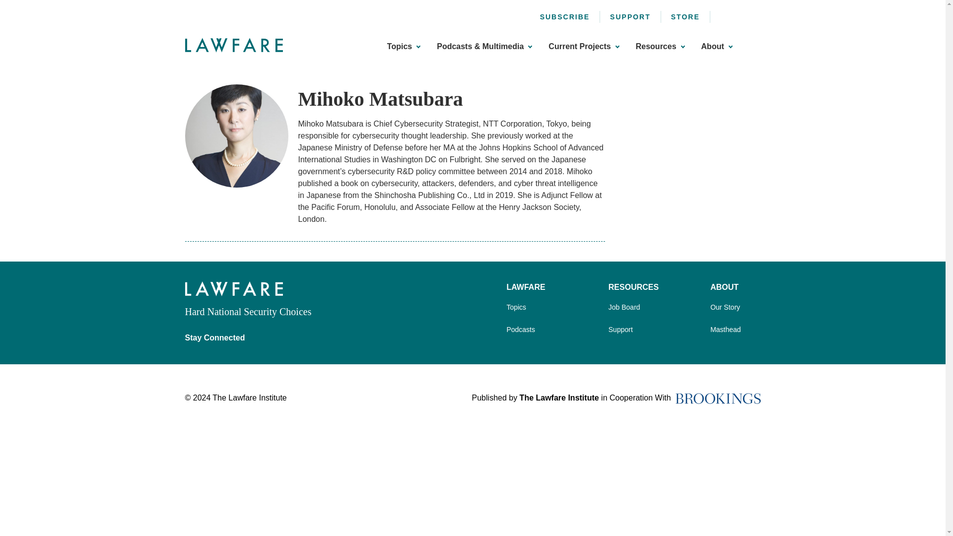  Describe the element at coordinates (756, 15) in the screenshot. I see `LinkedIn` at that location.